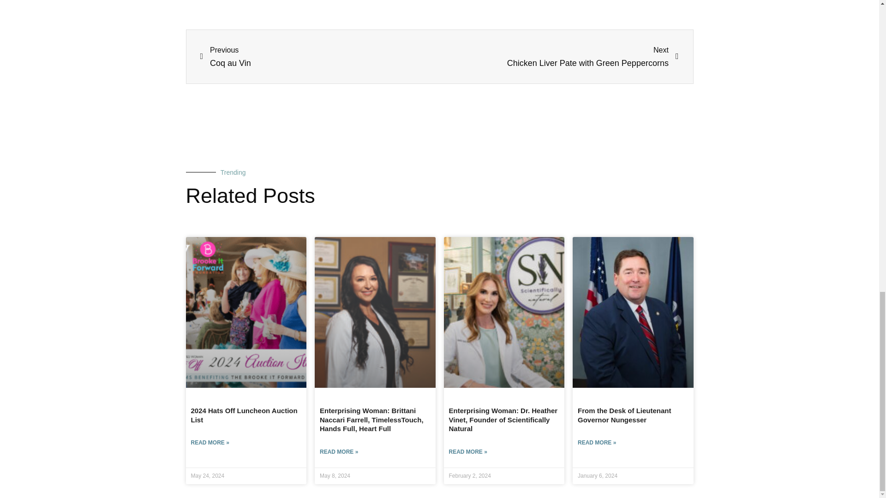 Image resolution: width=886 pixels, height=498 pixels. Describe the element at coordinates (624, 415) in the screenshot. I see `From the Desk of Lieutenant Governor Nungesser` at that location.